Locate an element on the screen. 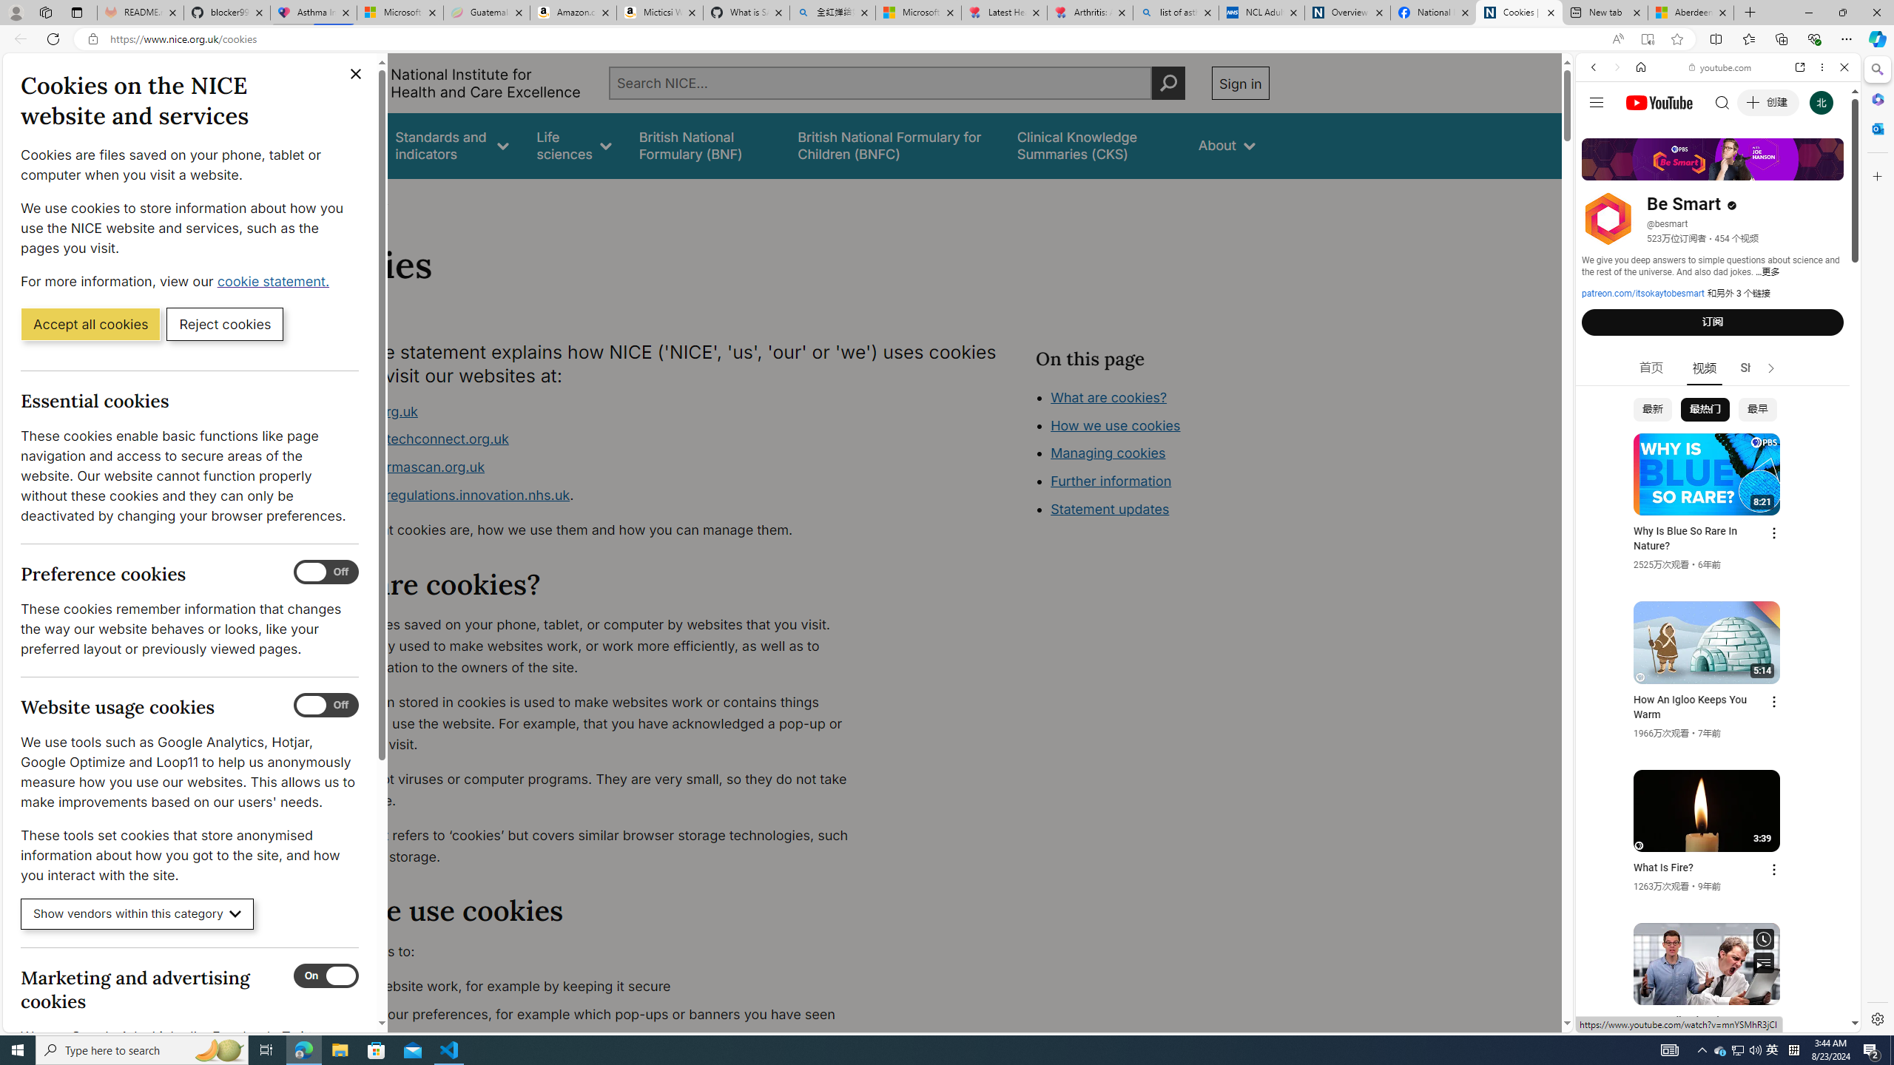  Further information is located at coordinates (1111, 481).